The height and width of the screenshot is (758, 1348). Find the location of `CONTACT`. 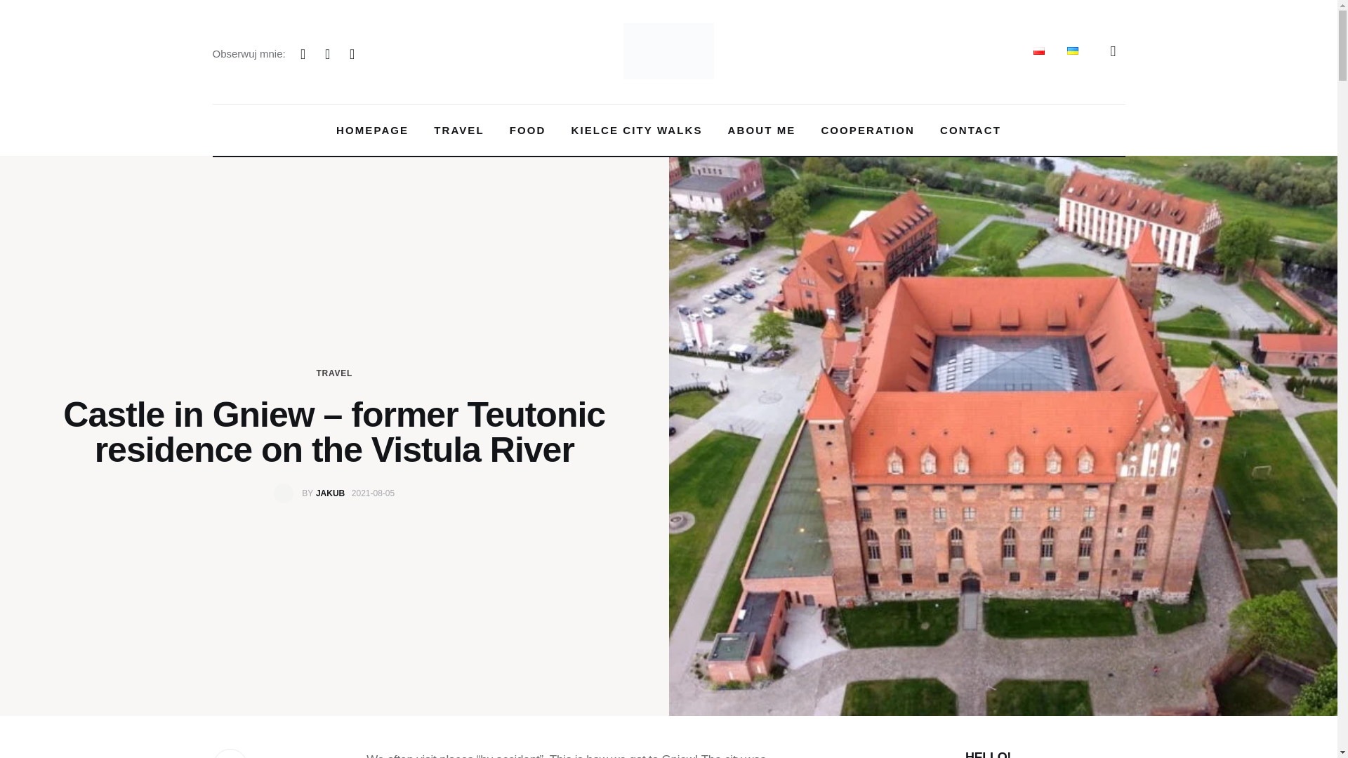

CONTACT is located at coordinates (970, 131).